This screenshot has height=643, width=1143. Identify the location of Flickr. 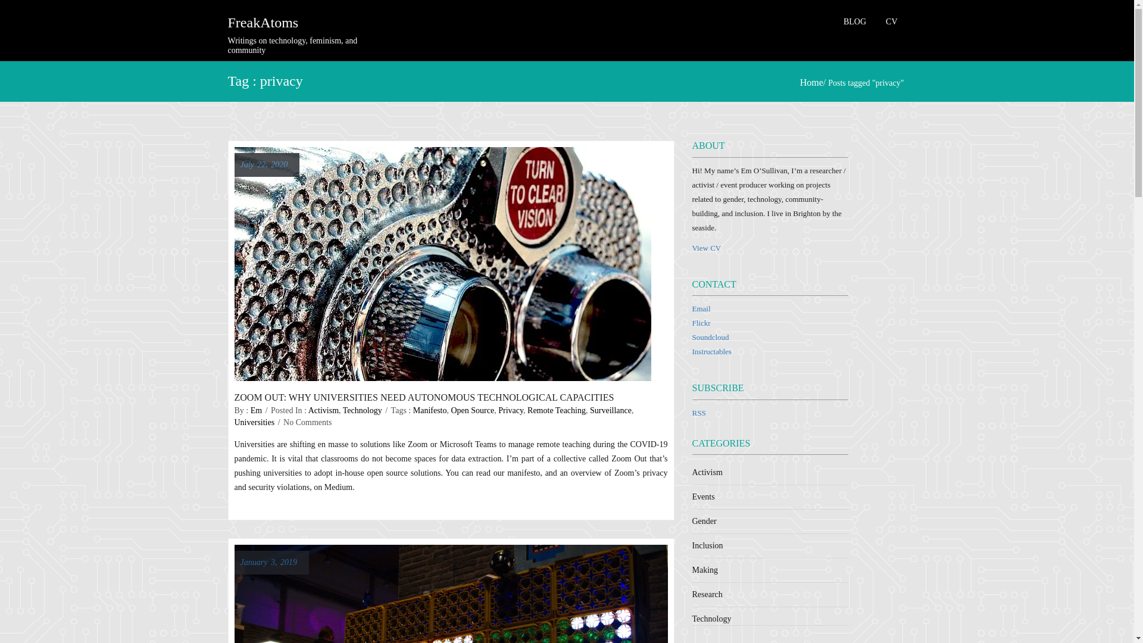
(700, 323).